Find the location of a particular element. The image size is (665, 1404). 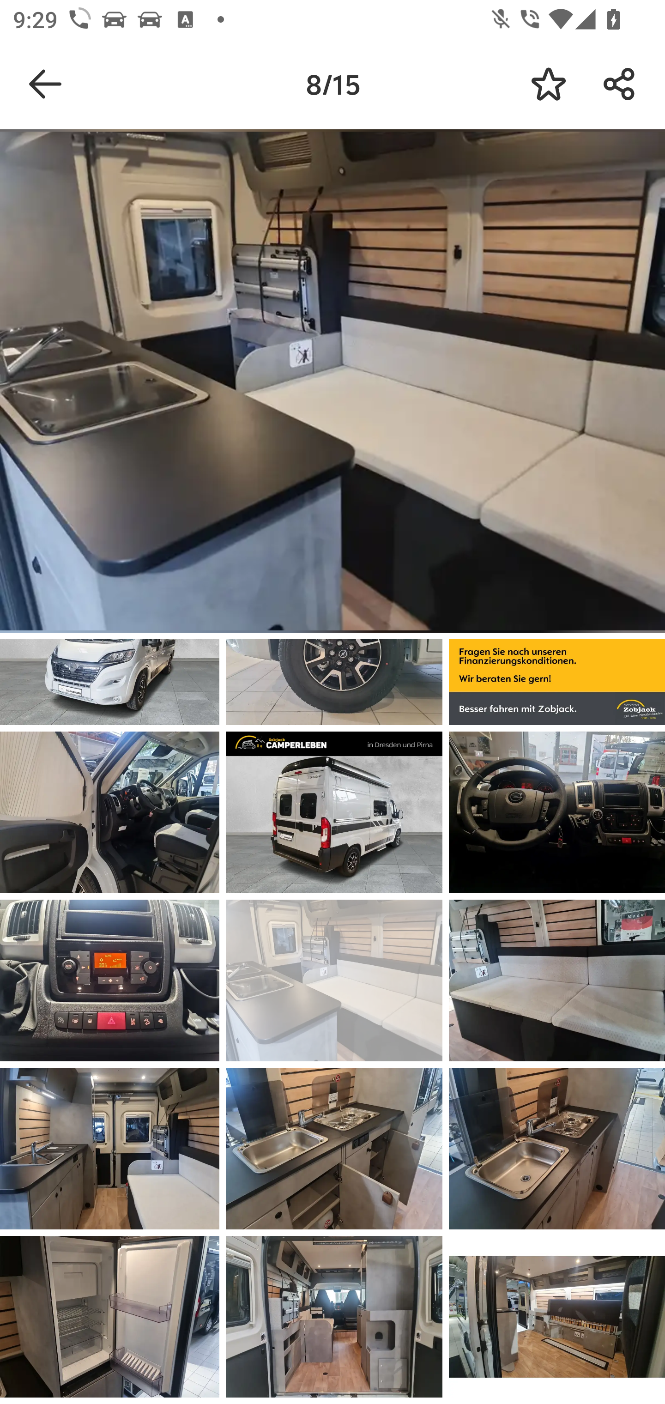

image is located at coordinates (110, 812).